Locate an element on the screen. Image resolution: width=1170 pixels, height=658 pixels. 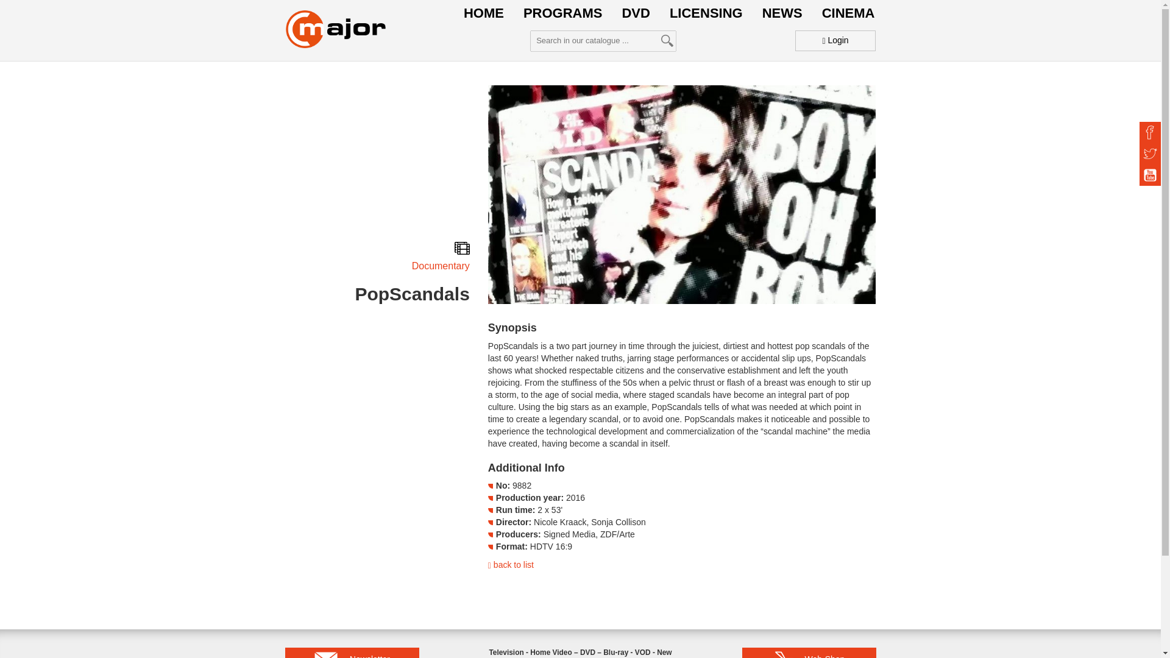
Login is located at coordinates (836, 40).